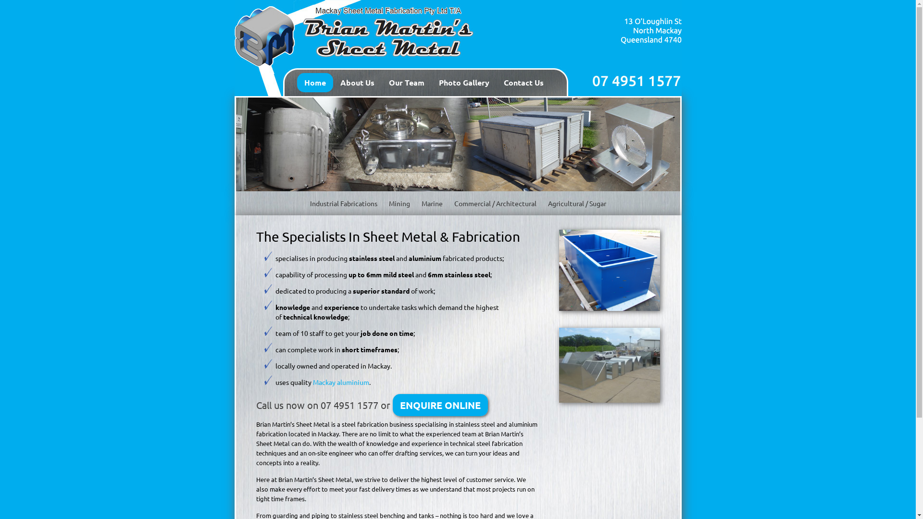 The height and width of the screenshot is (519, 923). I want to click on Home, so click(315, 83).